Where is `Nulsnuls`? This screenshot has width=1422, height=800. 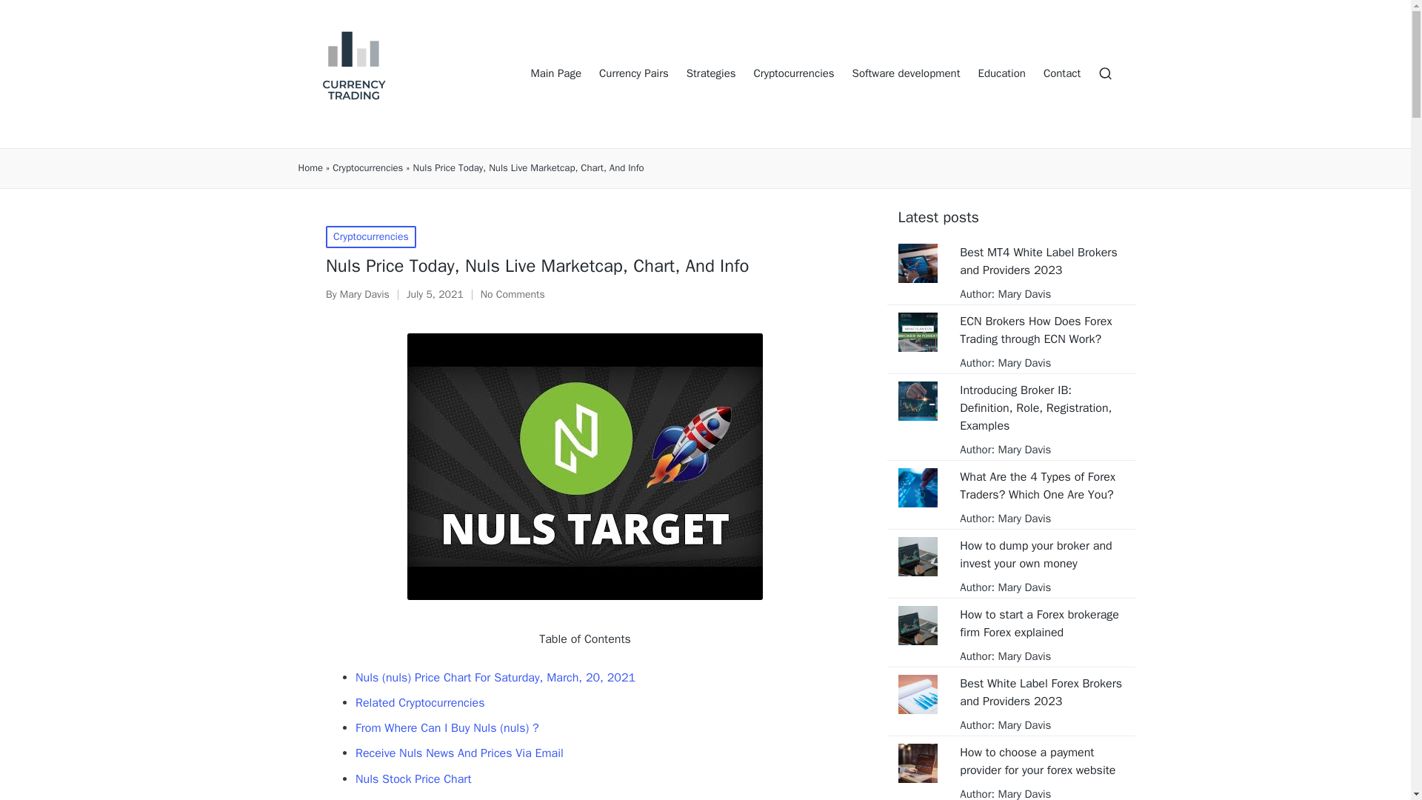 Nulsnuls is located at coordinates (378, 799).